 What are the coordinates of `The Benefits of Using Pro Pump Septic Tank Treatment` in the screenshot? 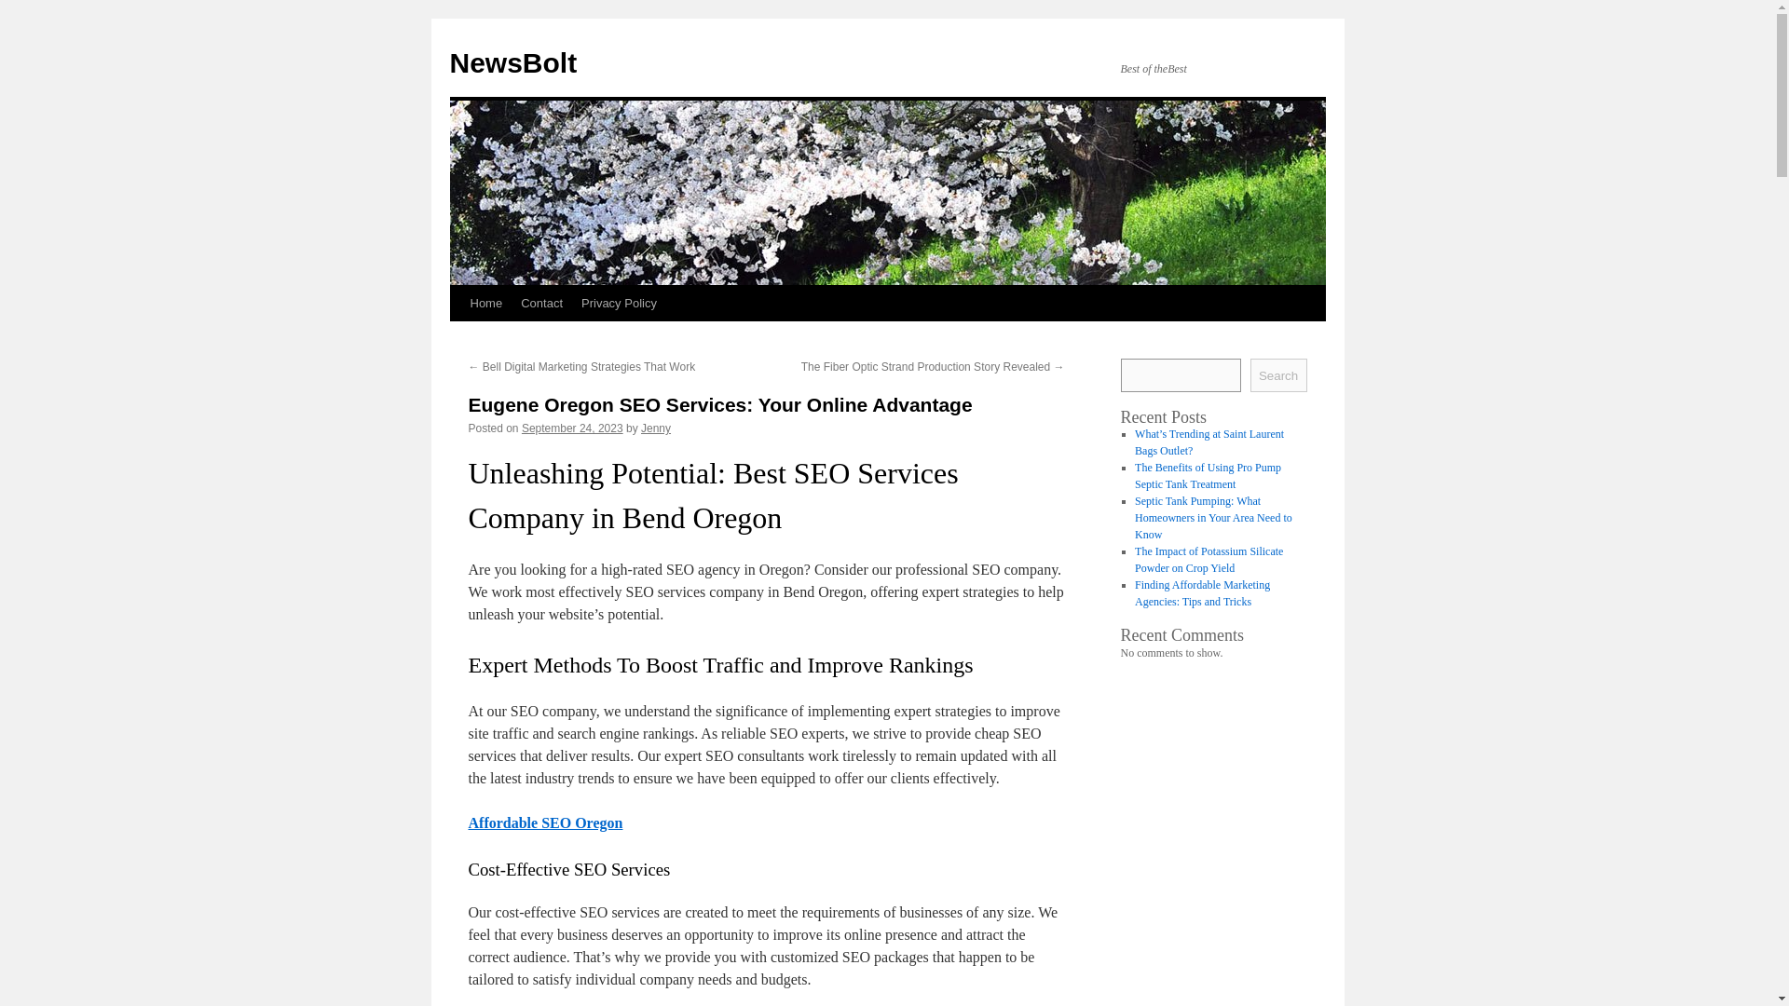 It's located at (1208, 475).